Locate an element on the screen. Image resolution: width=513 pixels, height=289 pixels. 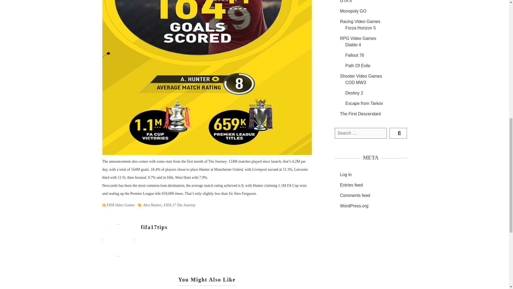
Diablo 4 is located at coordinates (353, 45).